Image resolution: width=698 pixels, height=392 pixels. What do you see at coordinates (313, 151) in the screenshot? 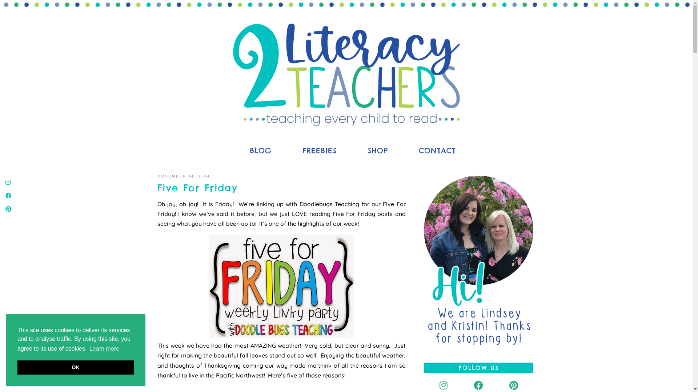
I see `FREEBIES` at bounding box center [313, 151].